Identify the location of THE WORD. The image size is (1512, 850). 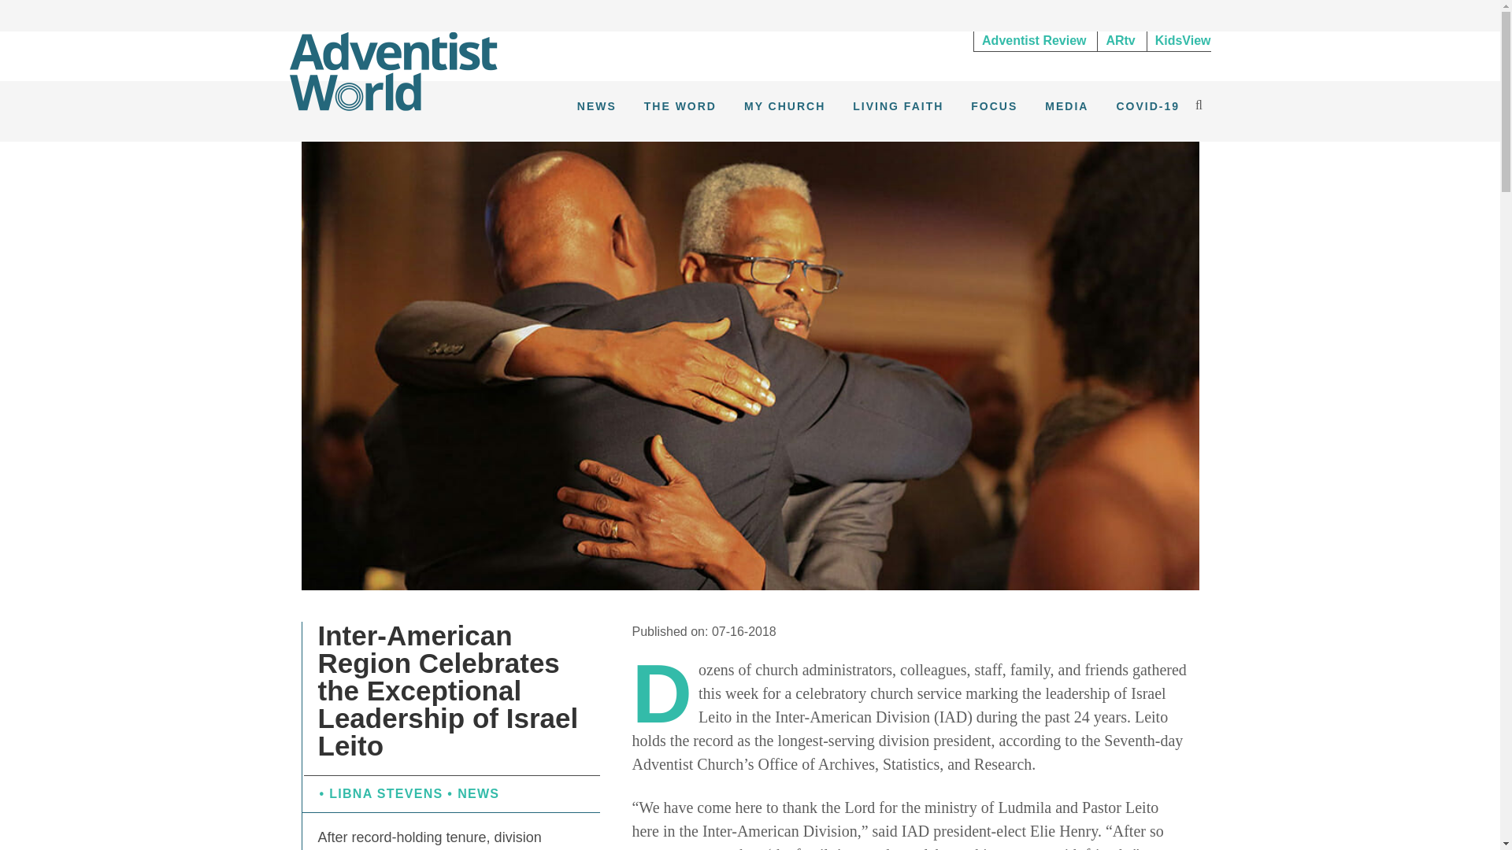
(680, 105).